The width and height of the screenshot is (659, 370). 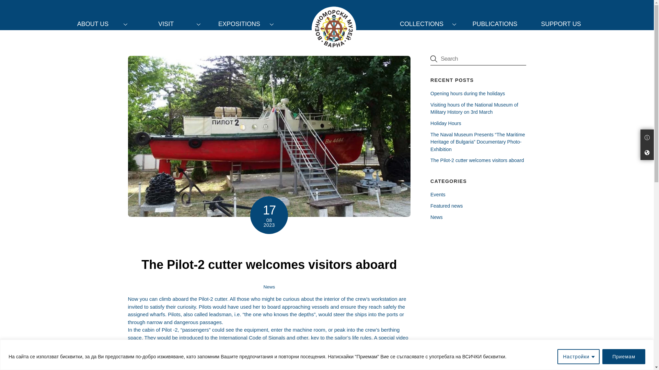 I want to click on Maritime Museum, so click(x=334, y=29).